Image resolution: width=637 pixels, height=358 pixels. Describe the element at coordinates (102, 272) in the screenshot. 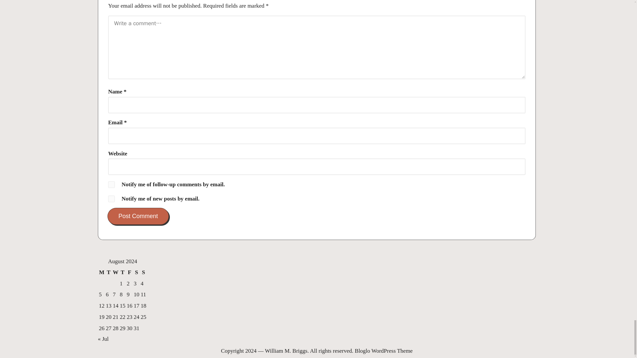

I see `Monday` at that location.